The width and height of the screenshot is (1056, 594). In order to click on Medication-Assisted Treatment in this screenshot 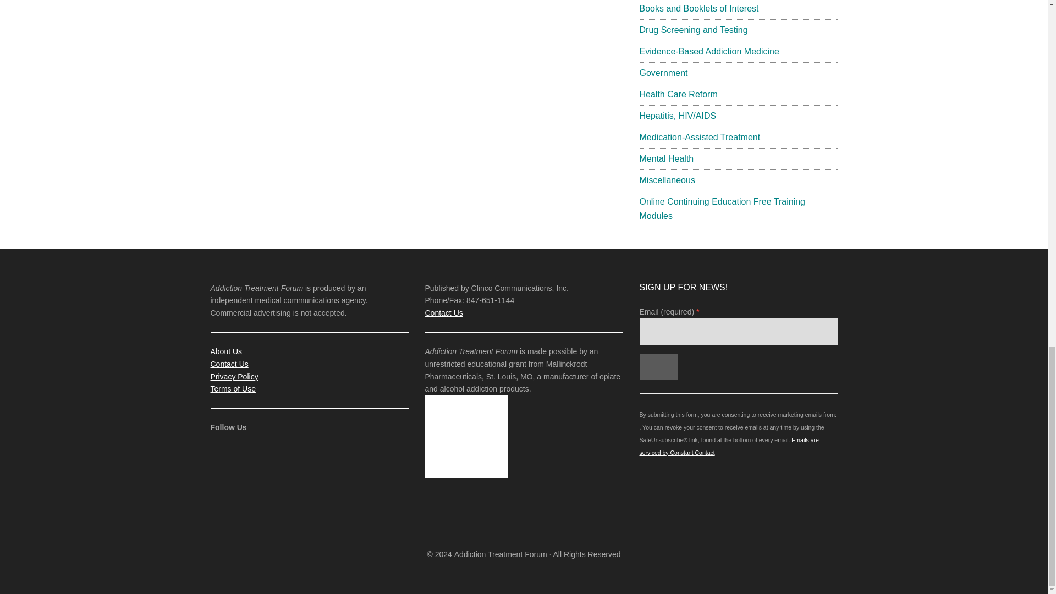, I will do `click(700, 137)`.